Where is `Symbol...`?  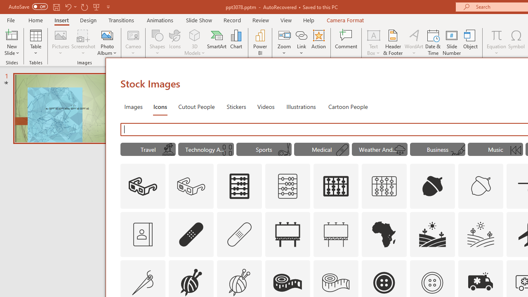
Symbol... is located at coordinates (516, 42).